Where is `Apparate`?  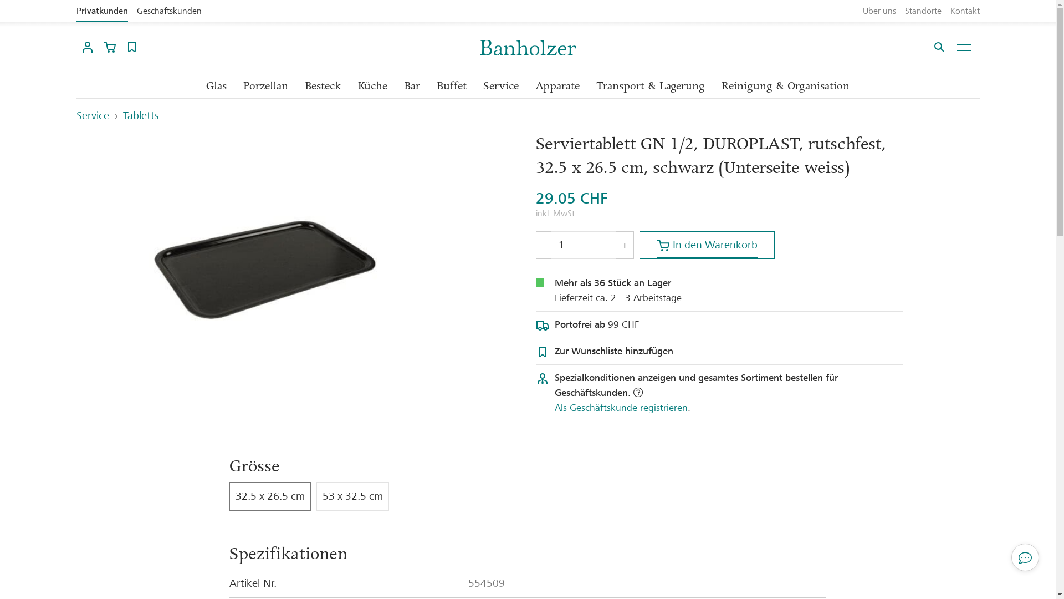
Apparate is located at coordinates (557, 87).